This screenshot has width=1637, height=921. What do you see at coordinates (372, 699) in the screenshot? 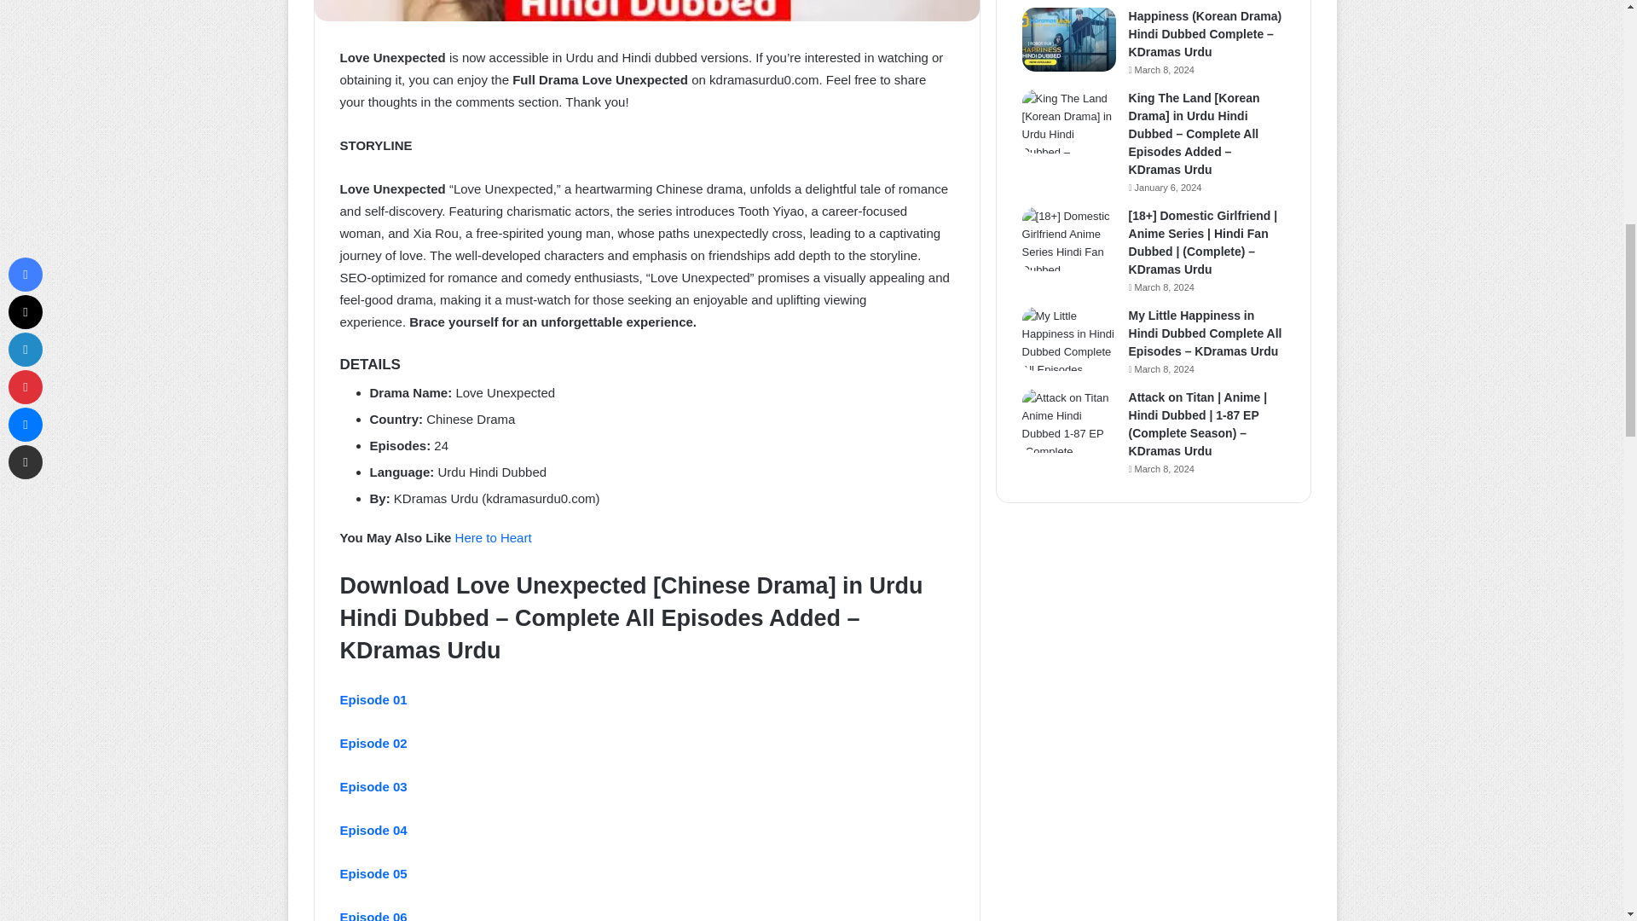
I see `Episode 01` at bounding box center [372, 699].